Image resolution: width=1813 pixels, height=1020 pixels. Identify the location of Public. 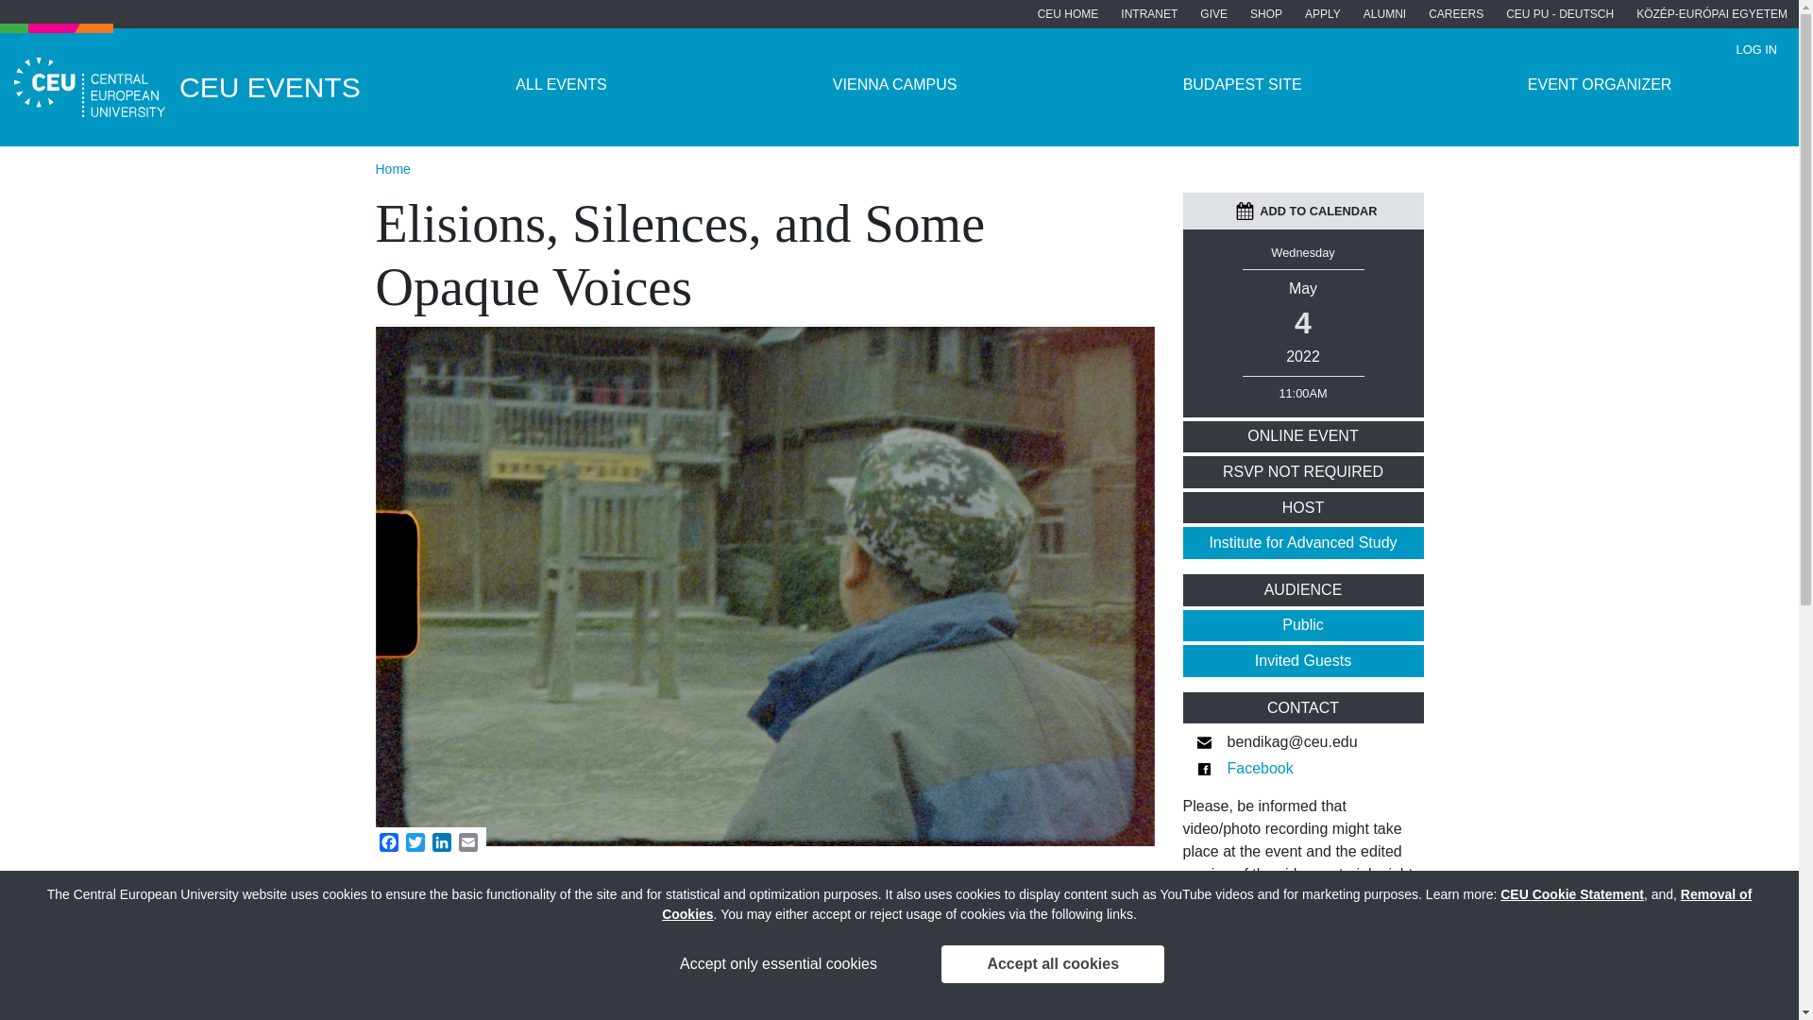
(1302, 625).